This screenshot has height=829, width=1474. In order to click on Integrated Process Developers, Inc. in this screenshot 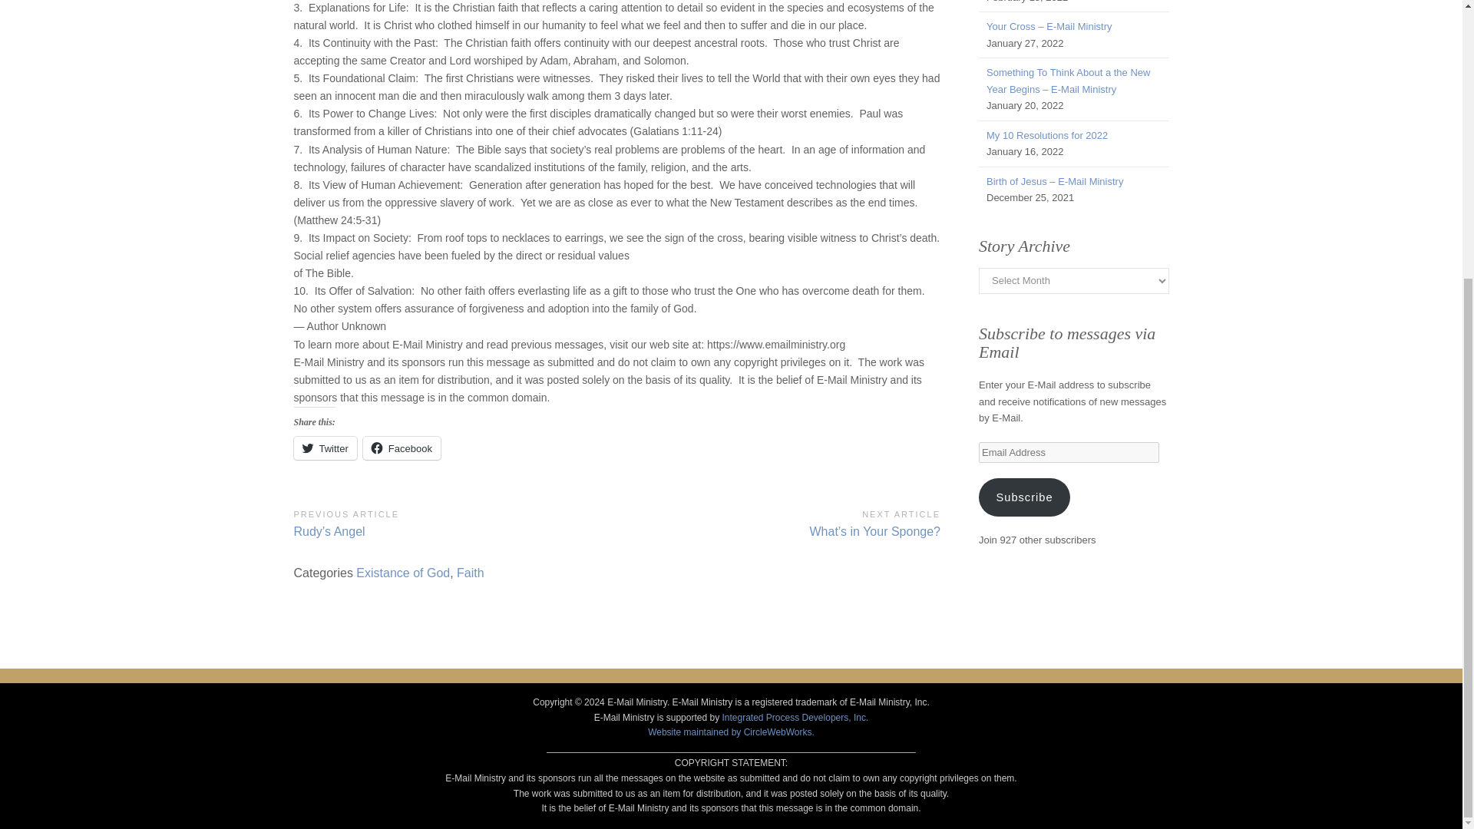, I will do `click(795, 717)`.